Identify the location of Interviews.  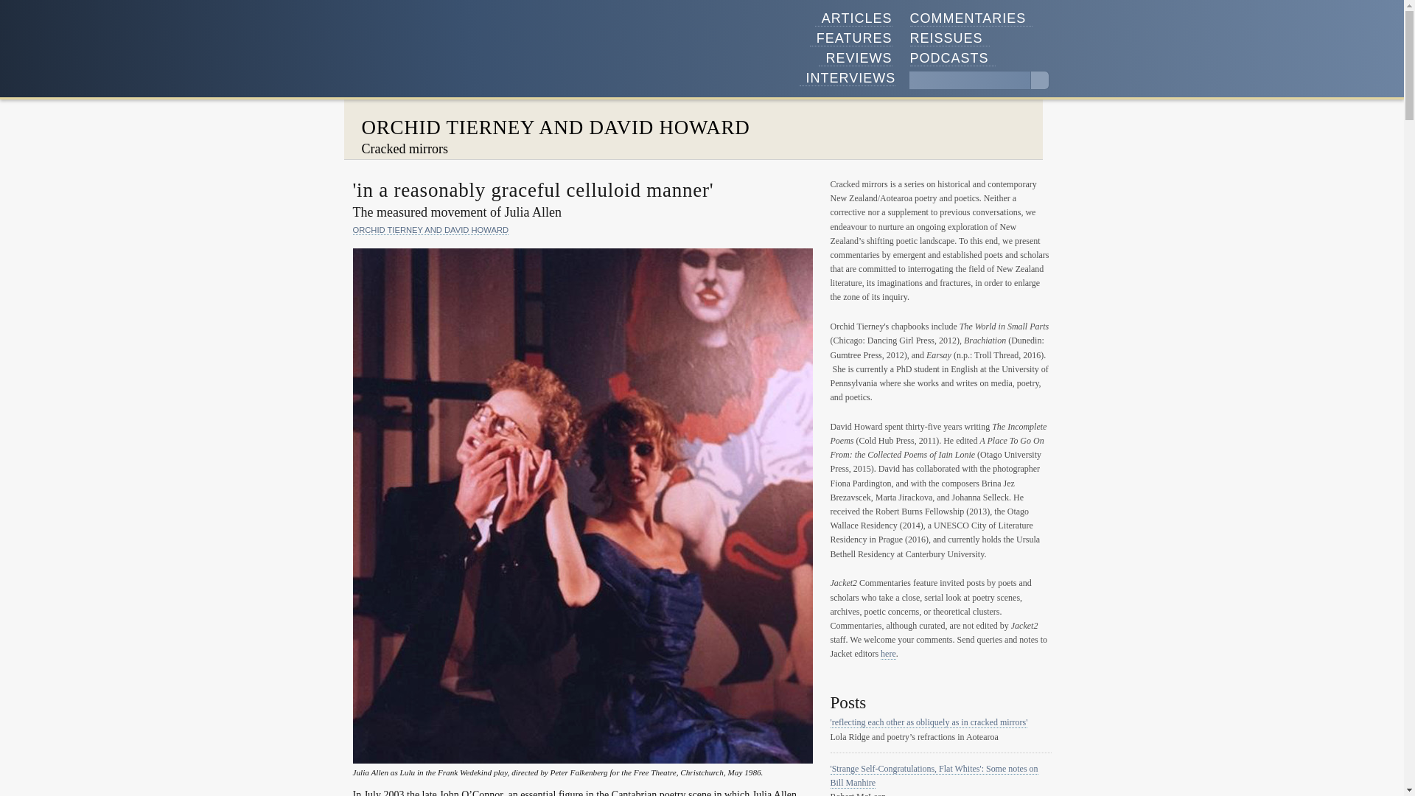
(848, 78).